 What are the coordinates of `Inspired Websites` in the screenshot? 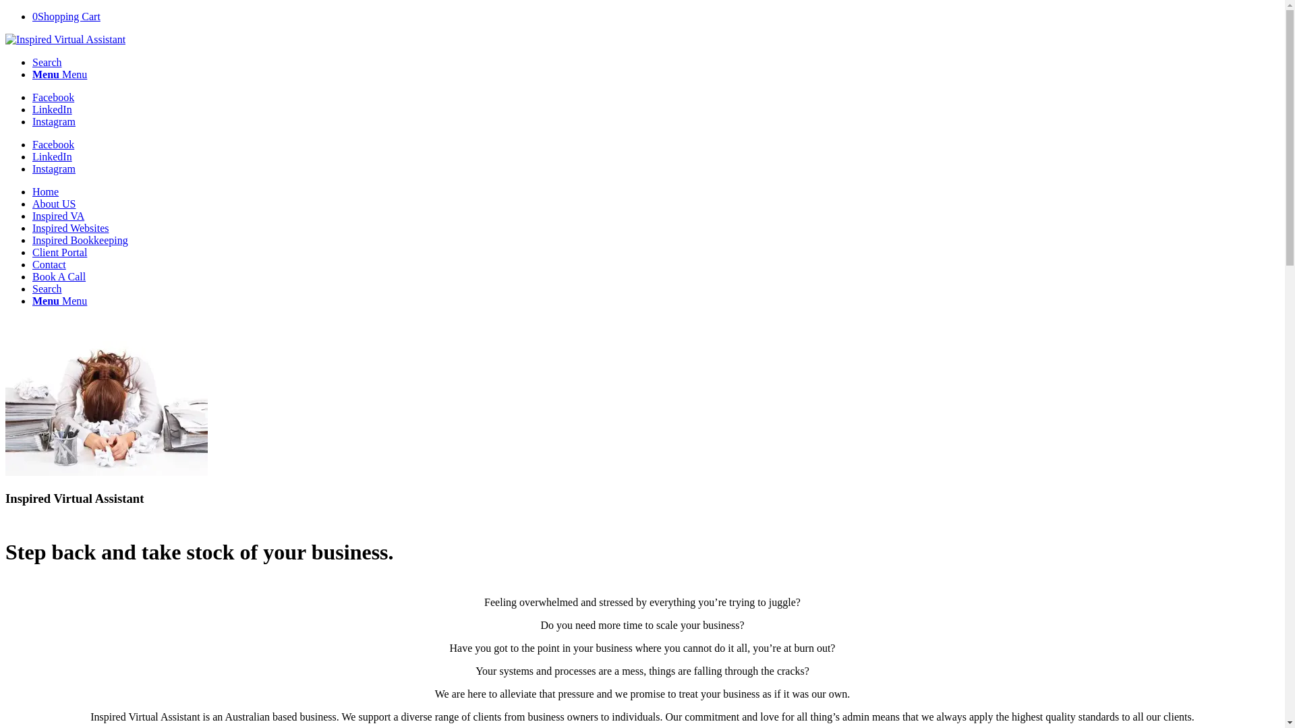 It's located at (71, 228).